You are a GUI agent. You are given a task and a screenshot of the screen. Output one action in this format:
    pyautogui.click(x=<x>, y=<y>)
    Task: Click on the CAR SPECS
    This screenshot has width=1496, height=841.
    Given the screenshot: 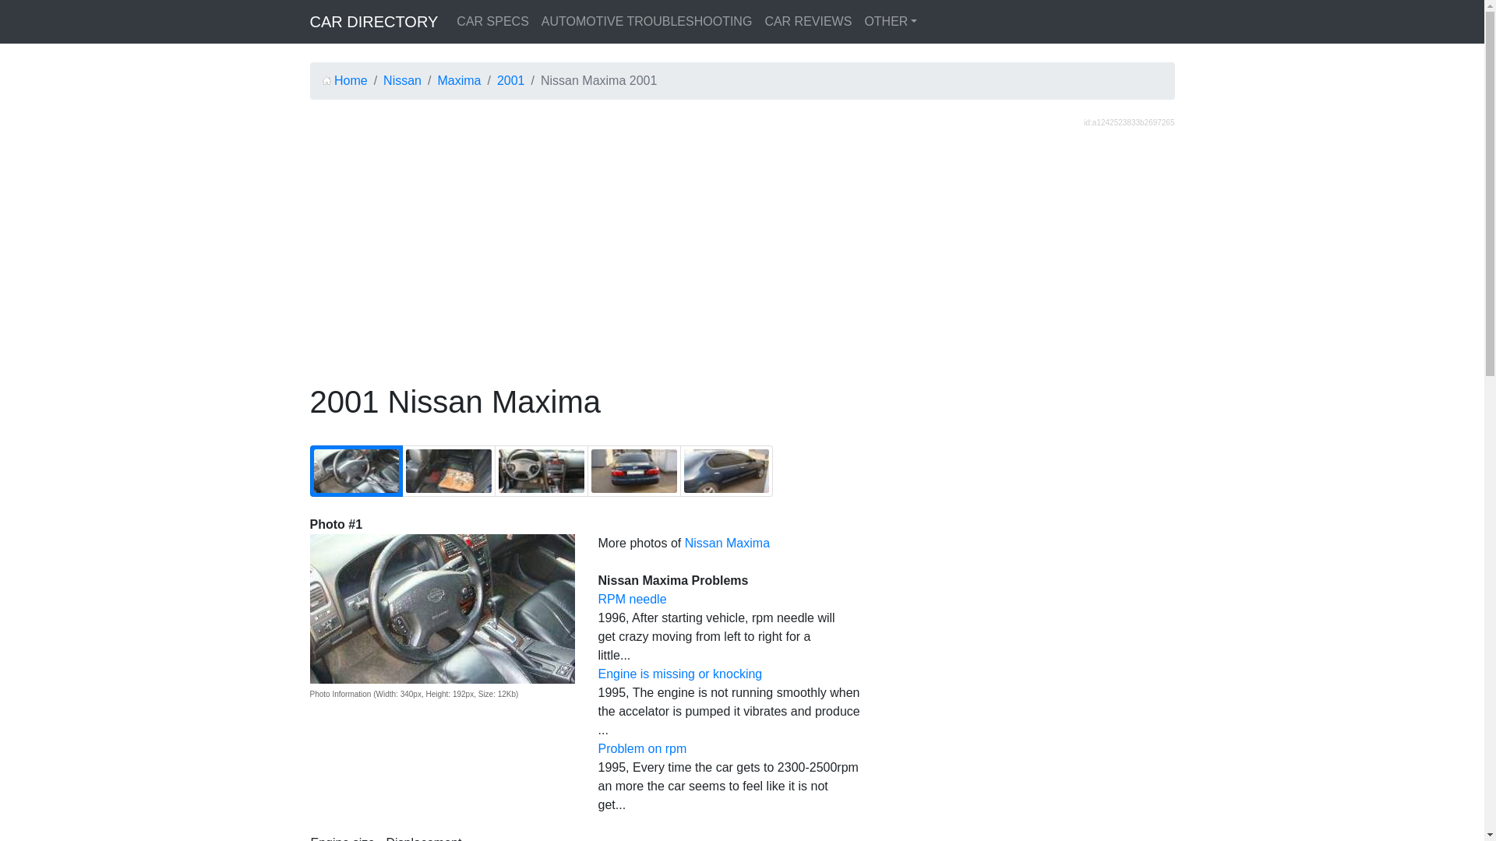 What is the action you would take?
    pyautogui.click(x=492, y=21)
    